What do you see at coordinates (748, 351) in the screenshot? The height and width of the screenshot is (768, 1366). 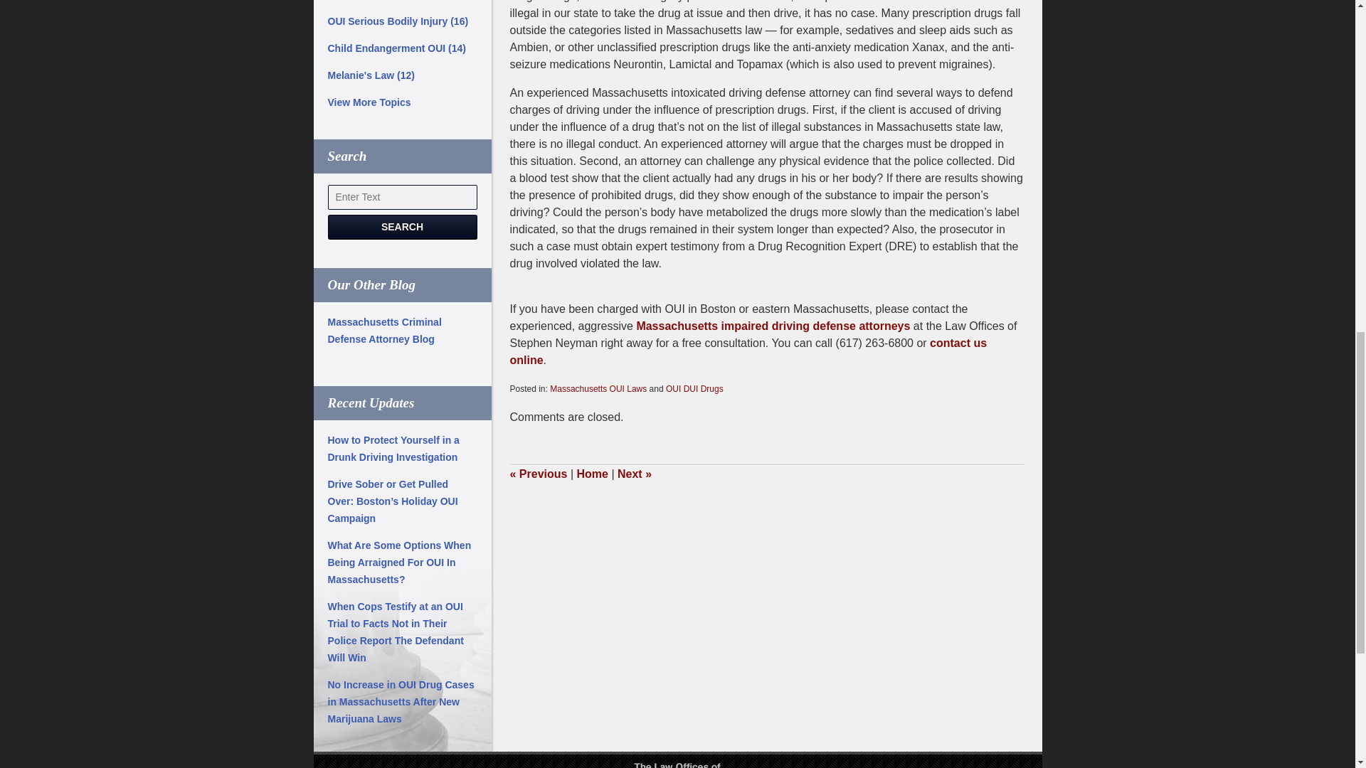 I see `contact us online` at bounding box center [748, 351].